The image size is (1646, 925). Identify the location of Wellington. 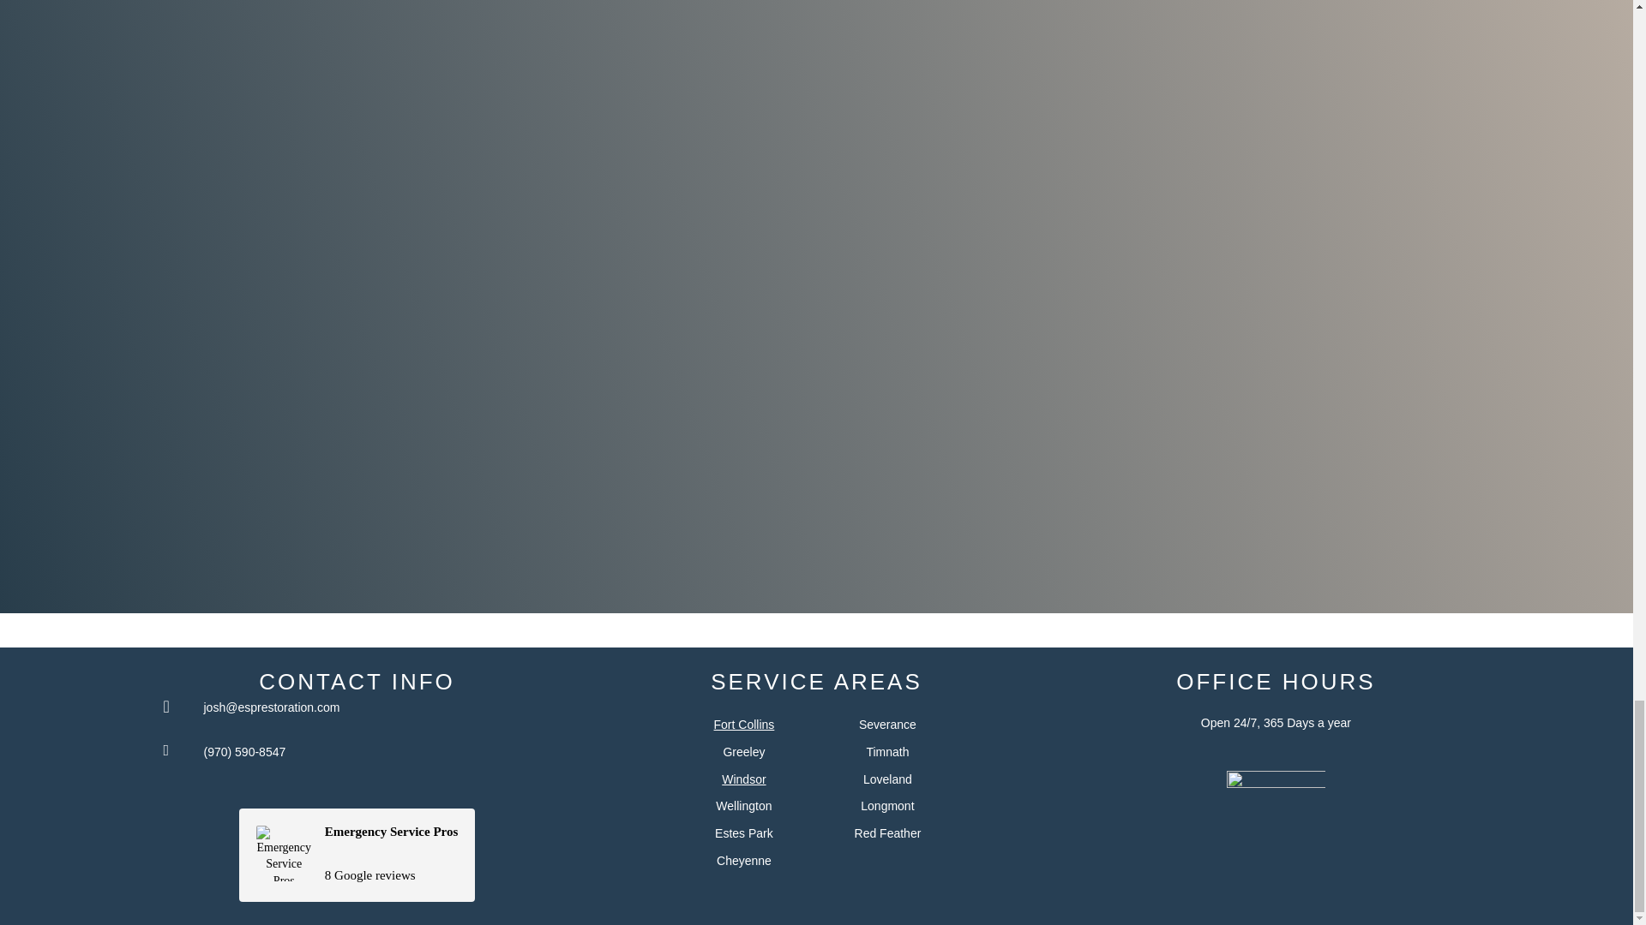
(744, 832).